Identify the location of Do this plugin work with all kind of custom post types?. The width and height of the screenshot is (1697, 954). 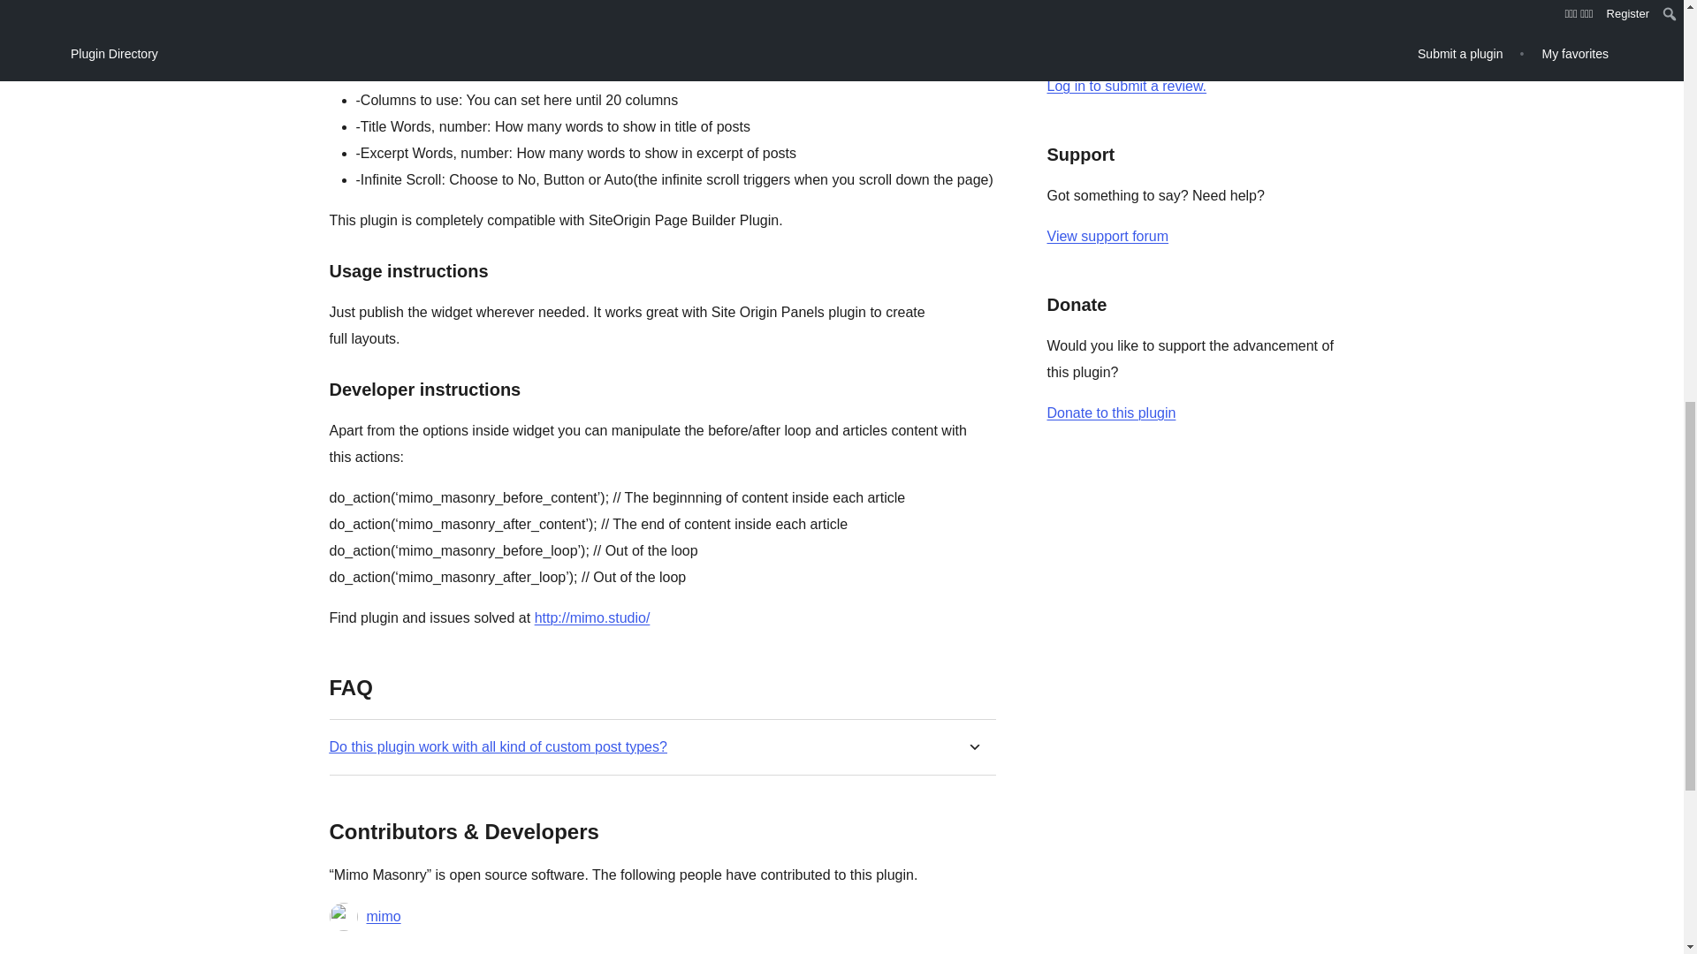
(498, 746).